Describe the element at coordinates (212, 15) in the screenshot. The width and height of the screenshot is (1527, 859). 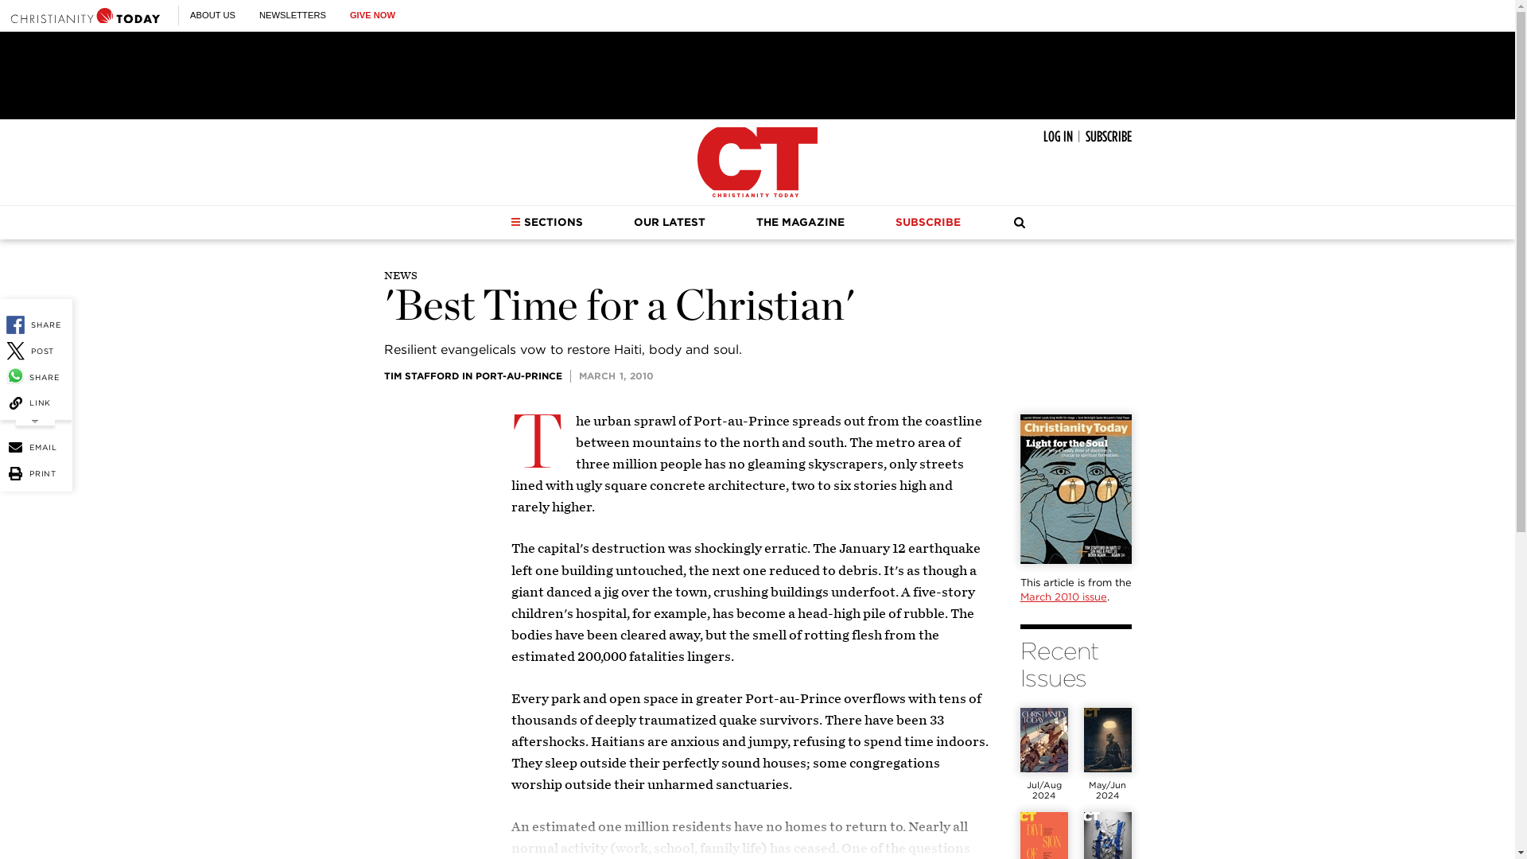
I see `ABOUT US` at that location.